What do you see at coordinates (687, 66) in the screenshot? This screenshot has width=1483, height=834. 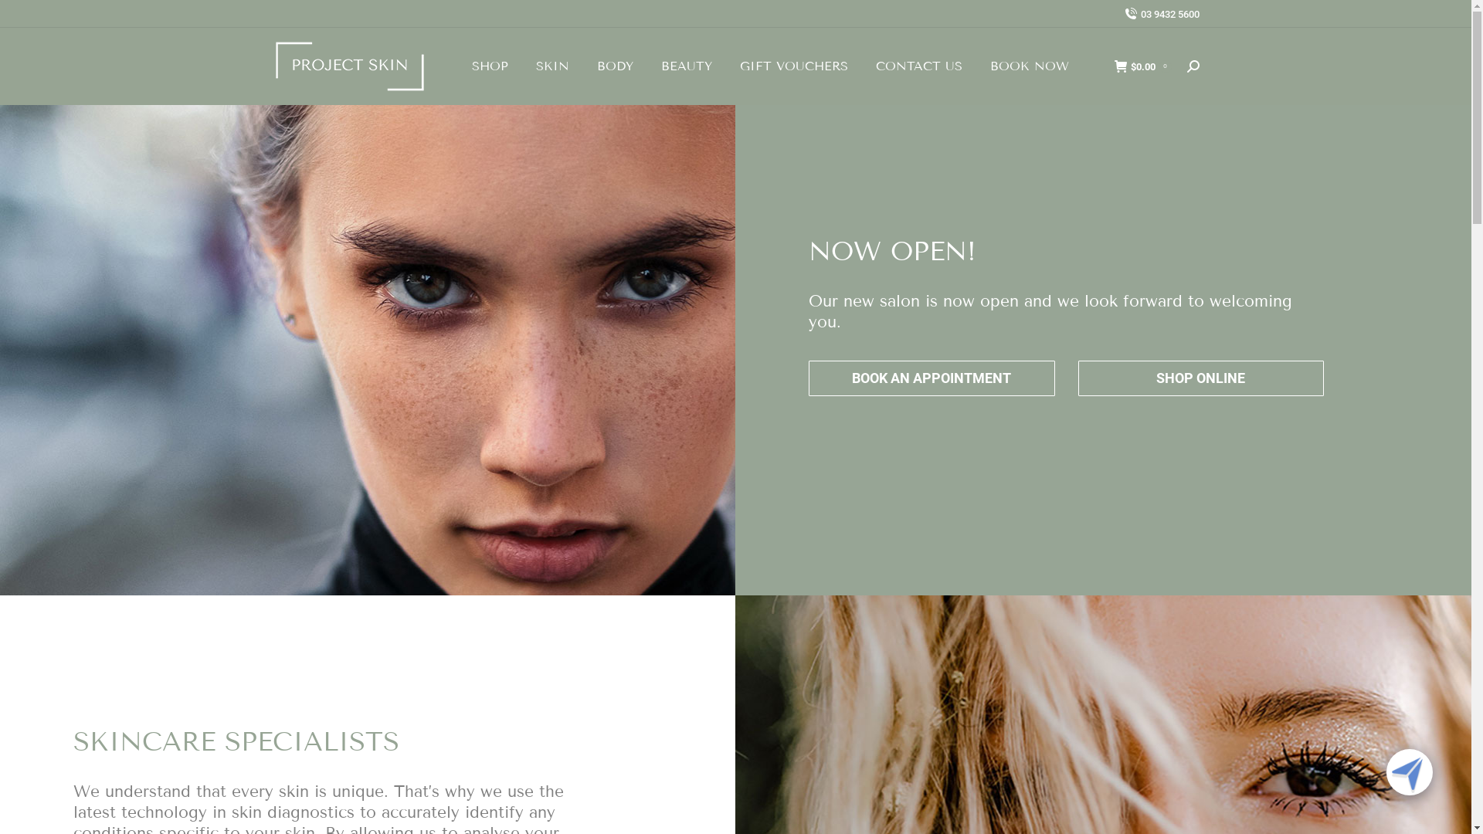 I see `BEAUTY` at bounding box center [687, 66].